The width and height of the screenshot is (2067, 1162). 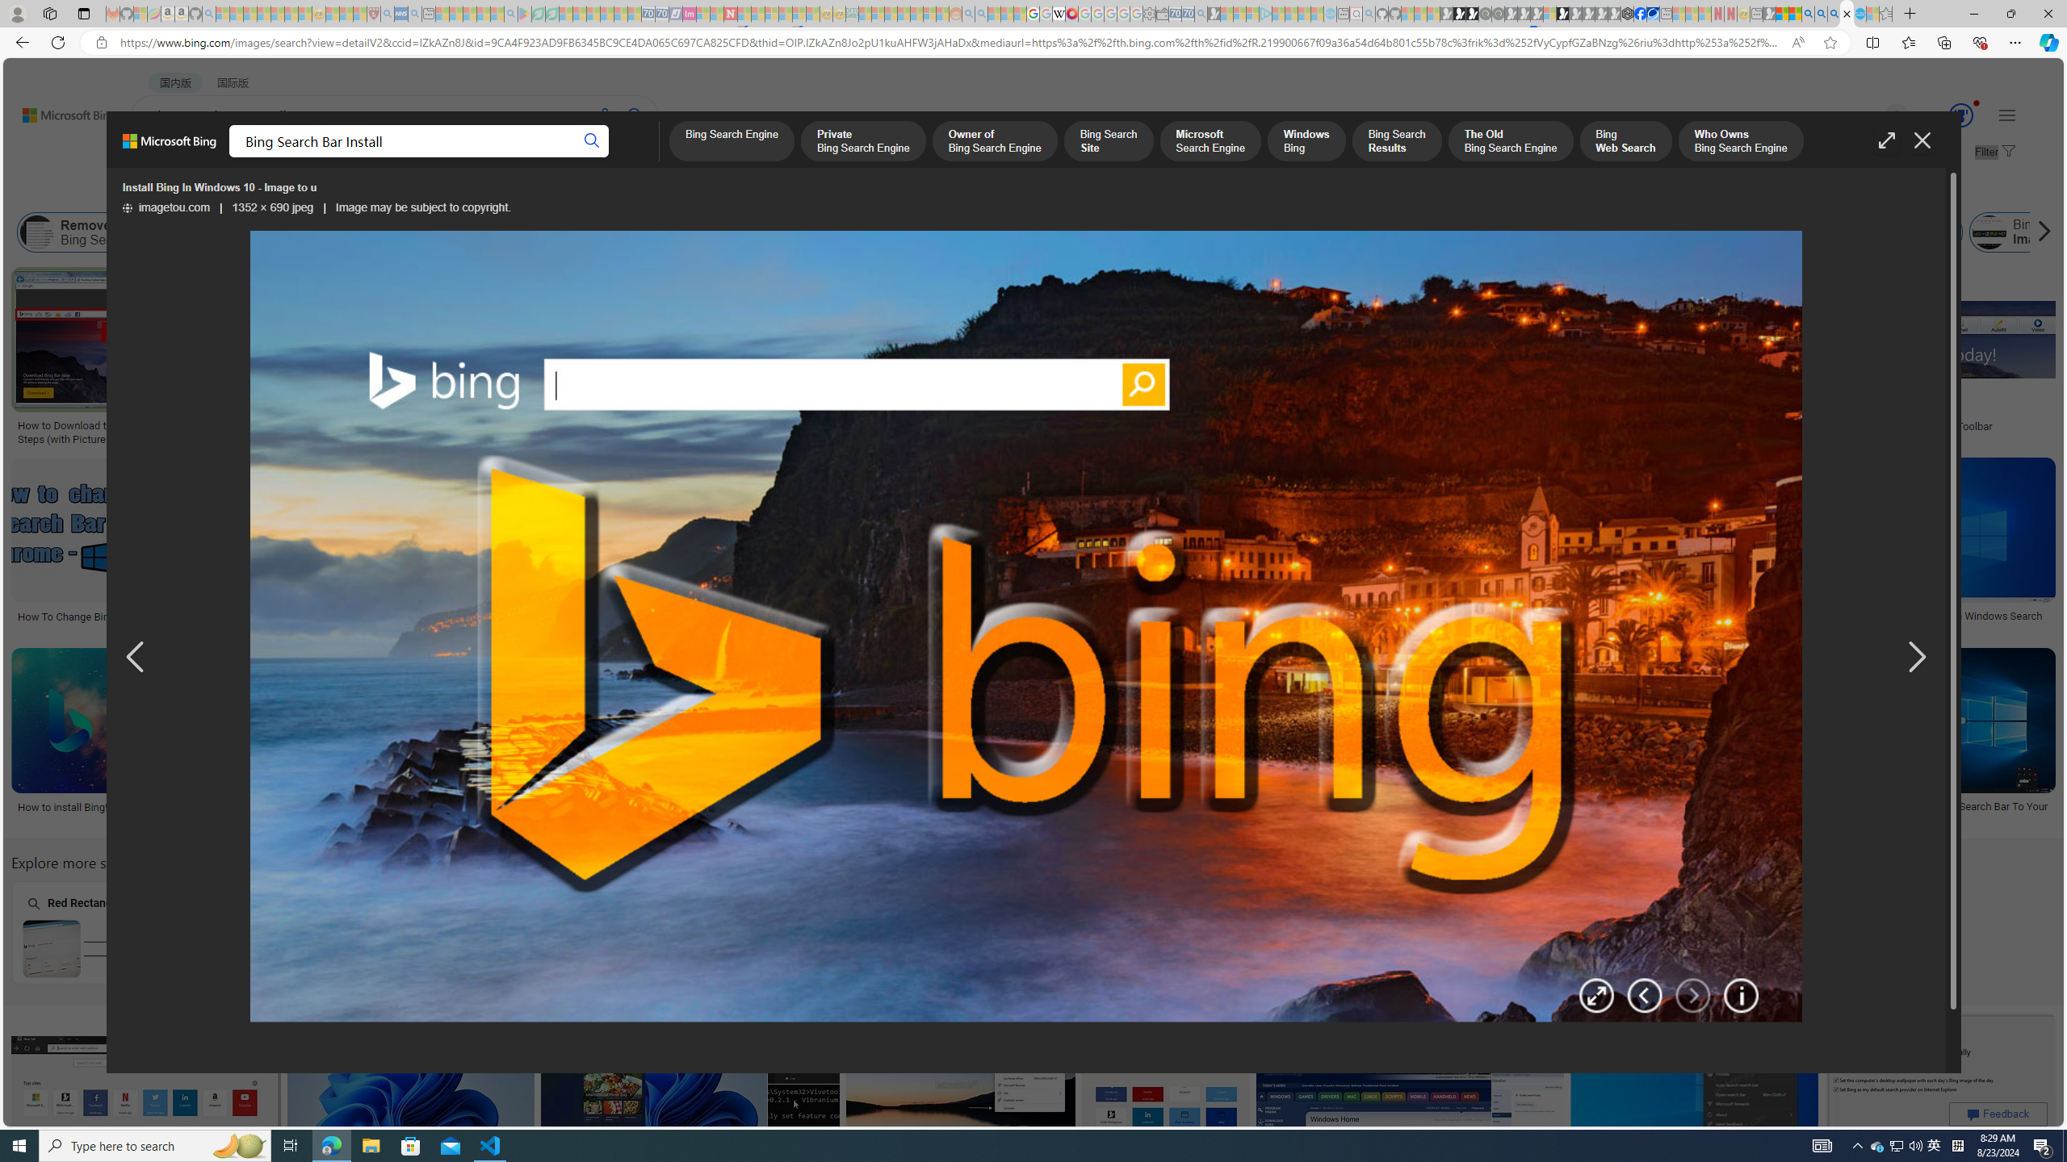 What do you see at coordinates (2007, 115) in the screenshot?
I see `Settings and quick links` at bounding box center [2007, 115].